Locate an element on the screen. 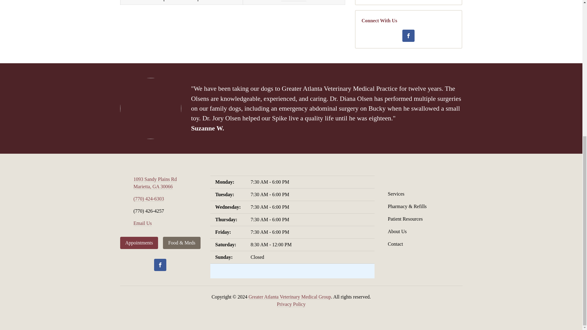 The height and width of the screenshot is (330, 587). Email Us is located at coordinates (142, 223).